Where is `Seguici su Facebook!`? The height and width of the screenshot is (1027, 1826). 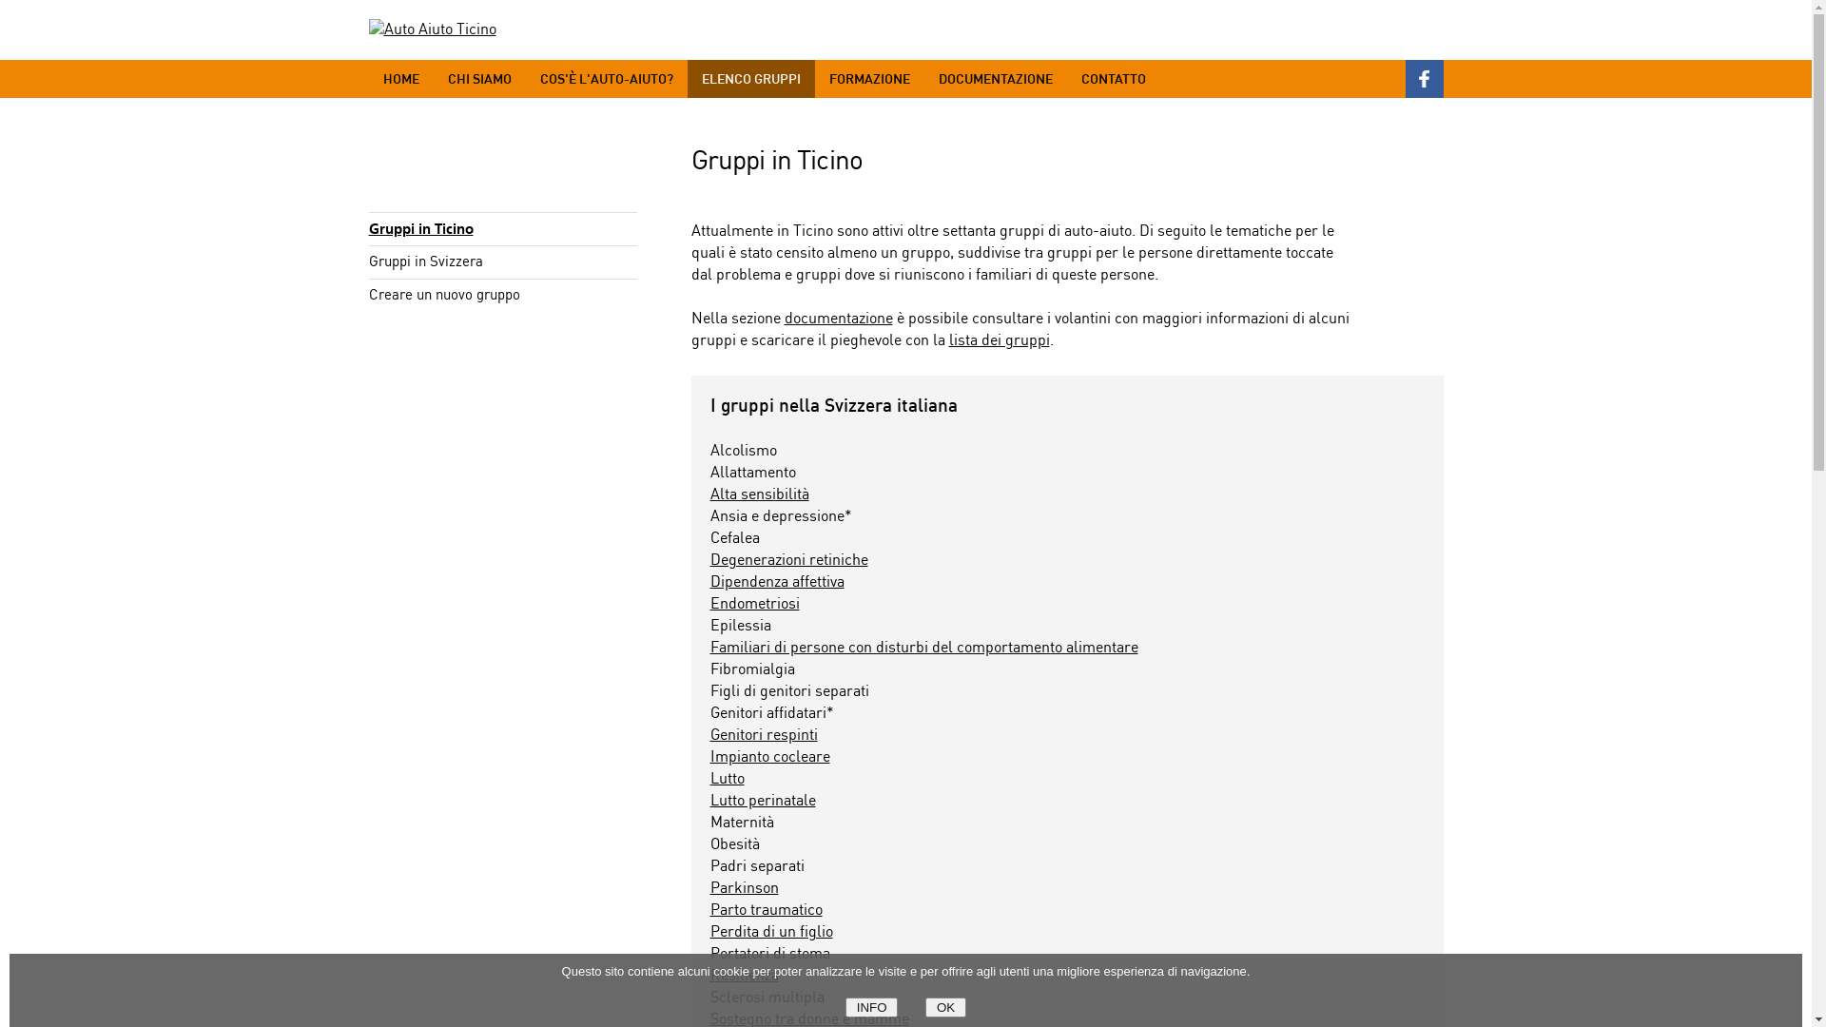 Seguici su Facebook! is located at coordinates (1425, 79).